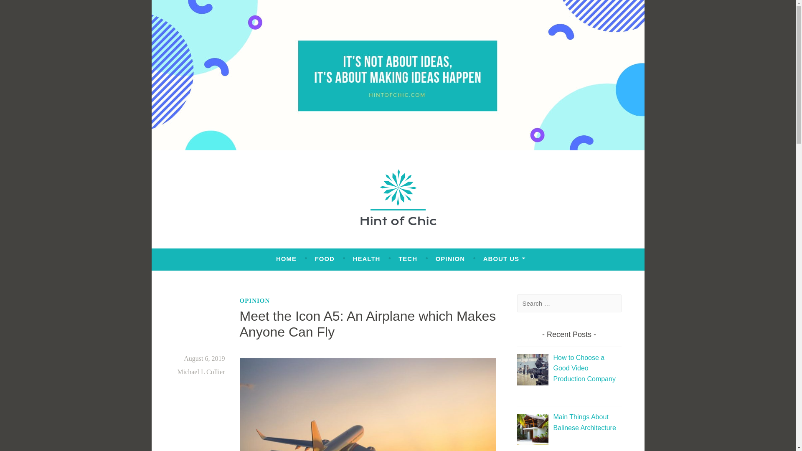  What do you see at coordinates (286, 259) in the screenshot?
I see `HOME` at bounding box center [286, 259].